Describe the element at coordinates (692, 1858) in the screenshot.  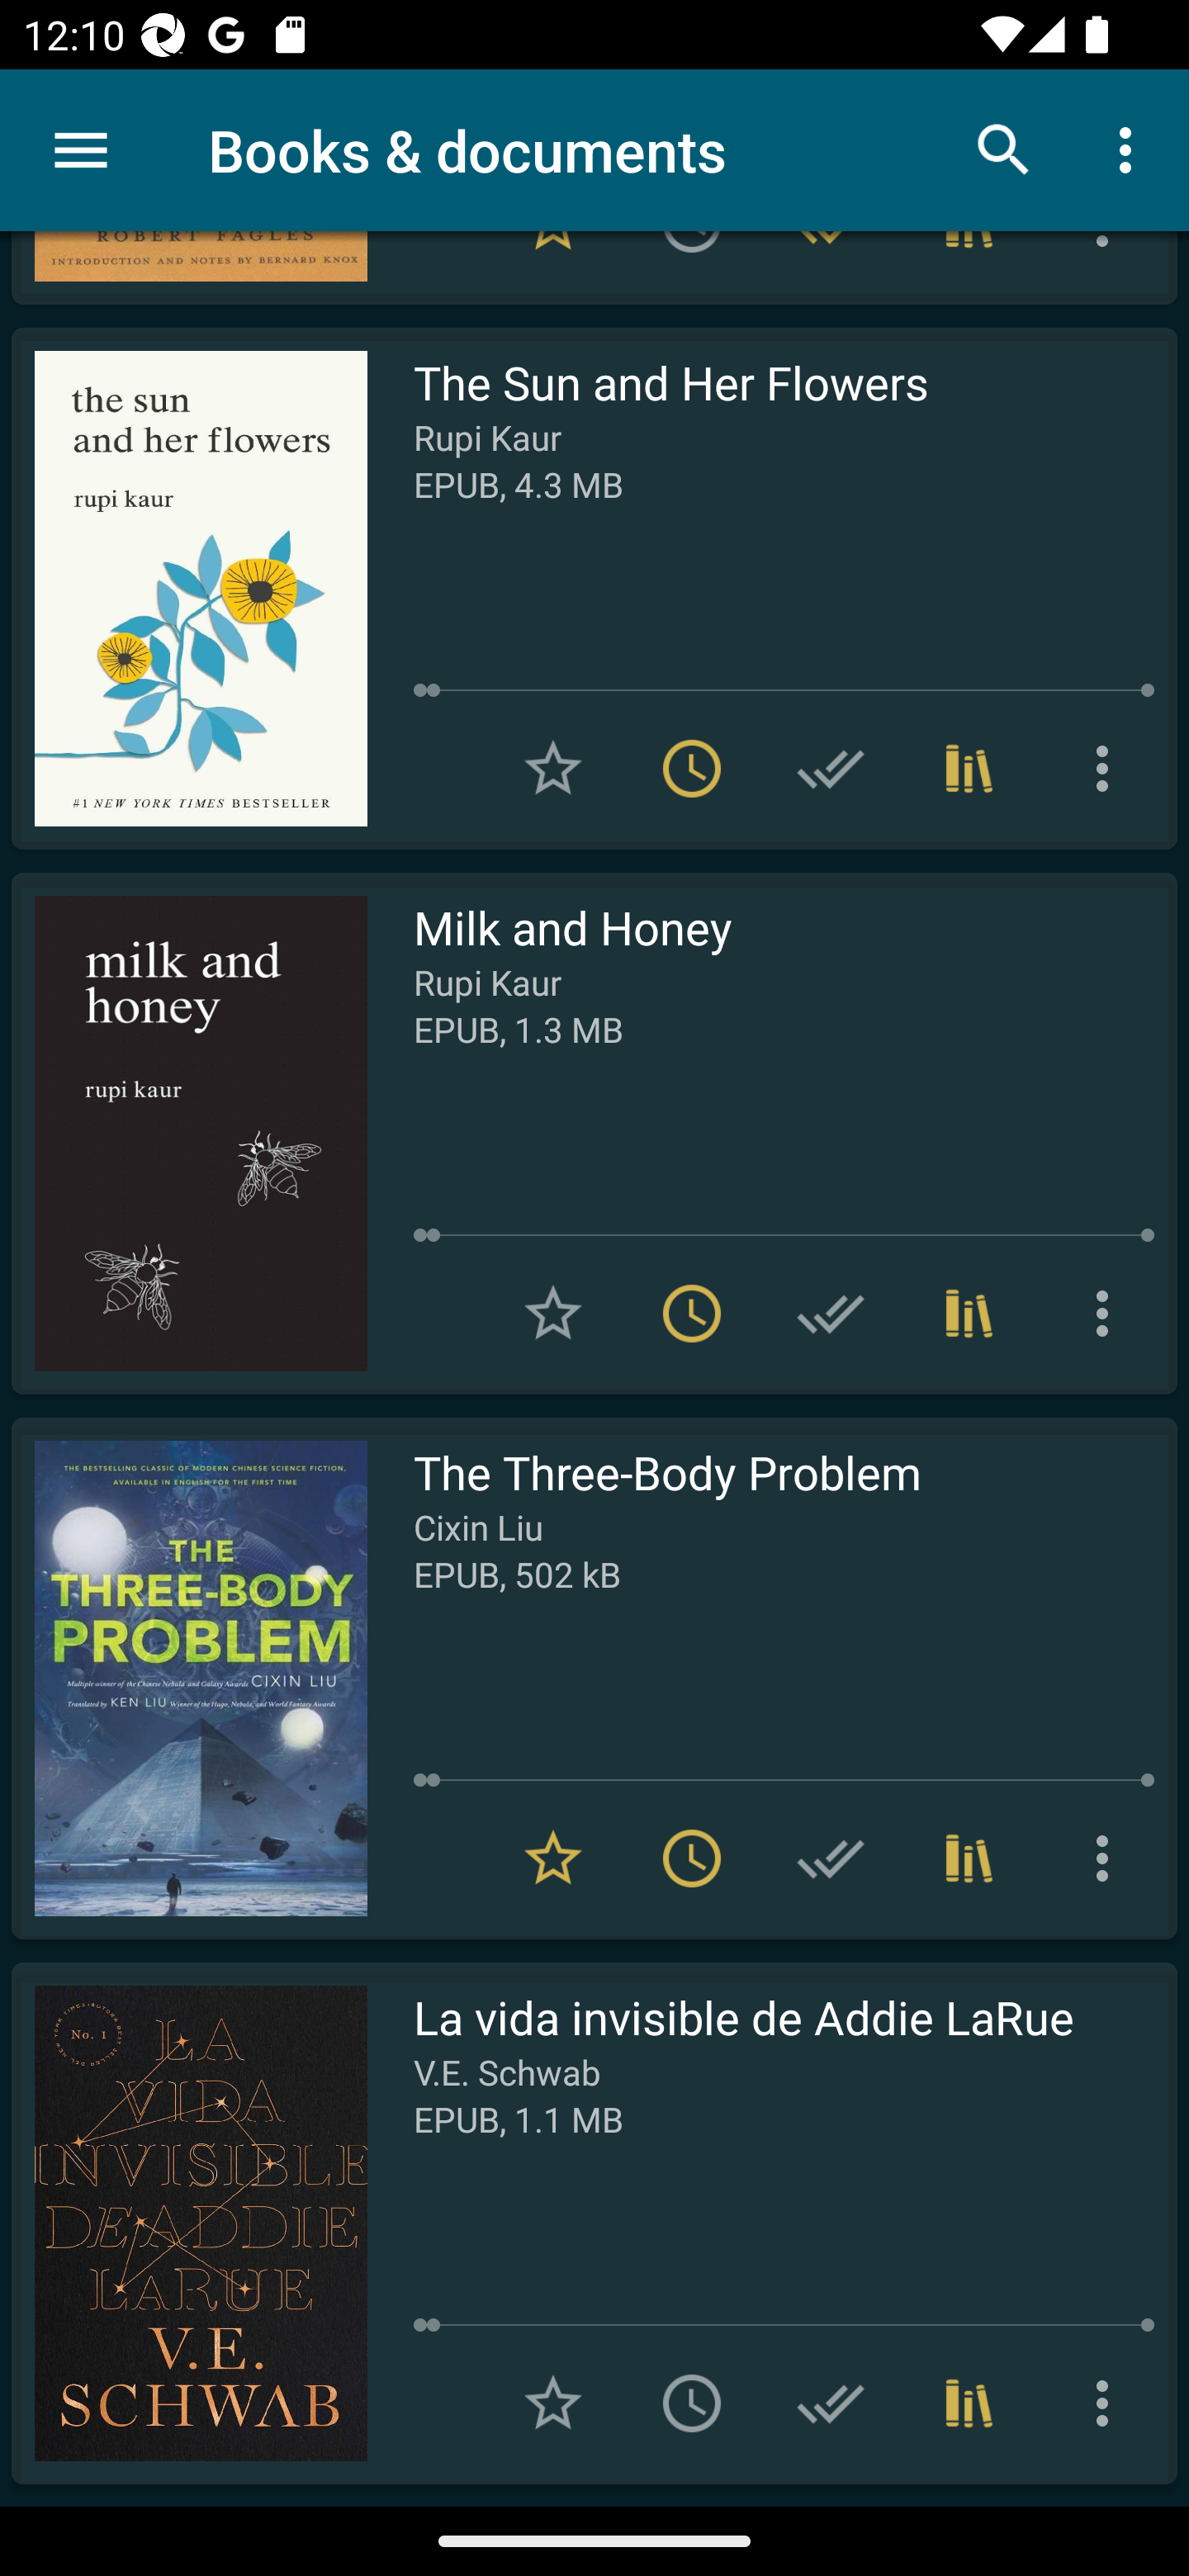
I see `Remove from To read` at that location.